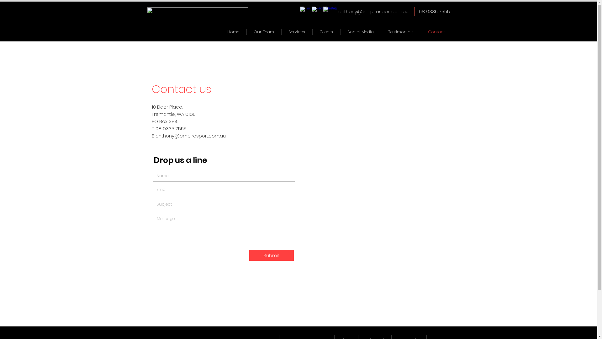 This screenshot has width=602, height=339. I want to click on Our Team, so click(264, 32).